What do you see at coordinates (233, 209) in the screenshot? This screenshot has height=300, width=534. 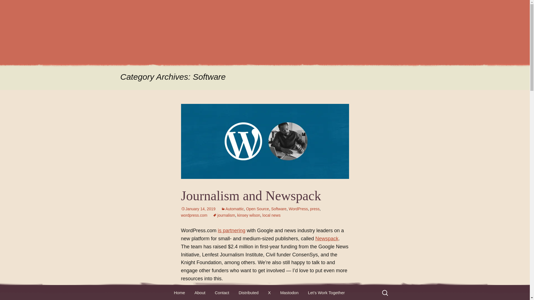 I see `Automattic` at bounding box center [233, 209].